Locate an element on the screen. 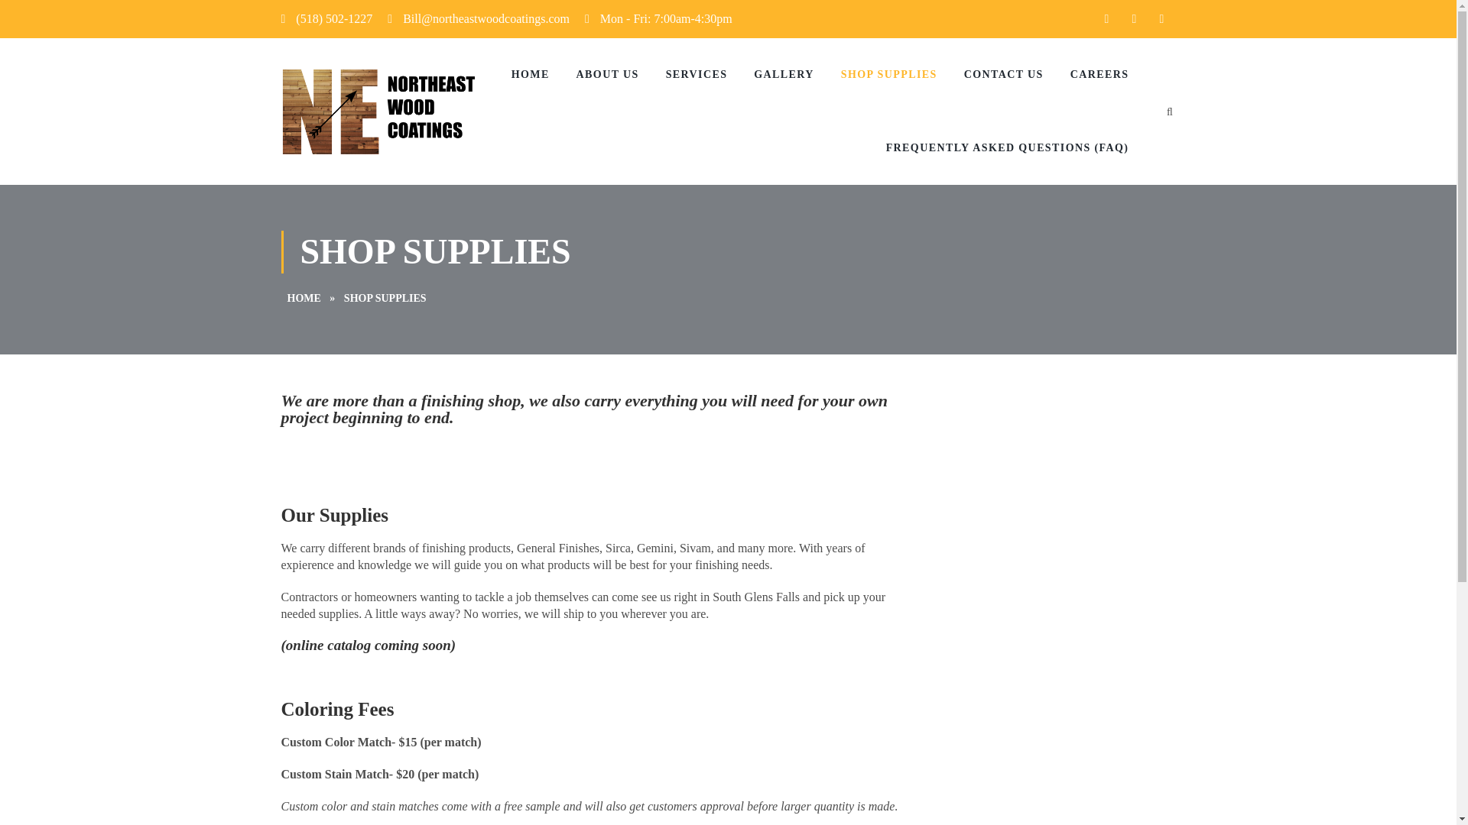  GALLERY is located at coordinates (791, 74).